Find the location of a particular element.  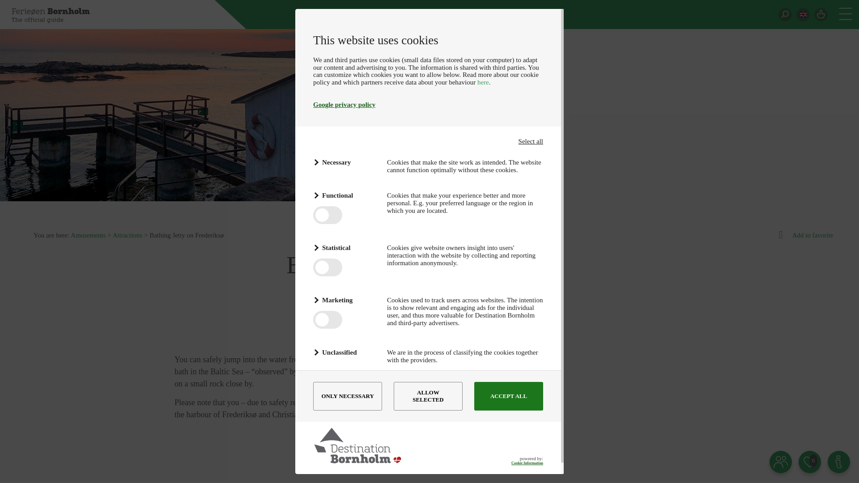

Google privacy policy is located at coordinates (344, 104).